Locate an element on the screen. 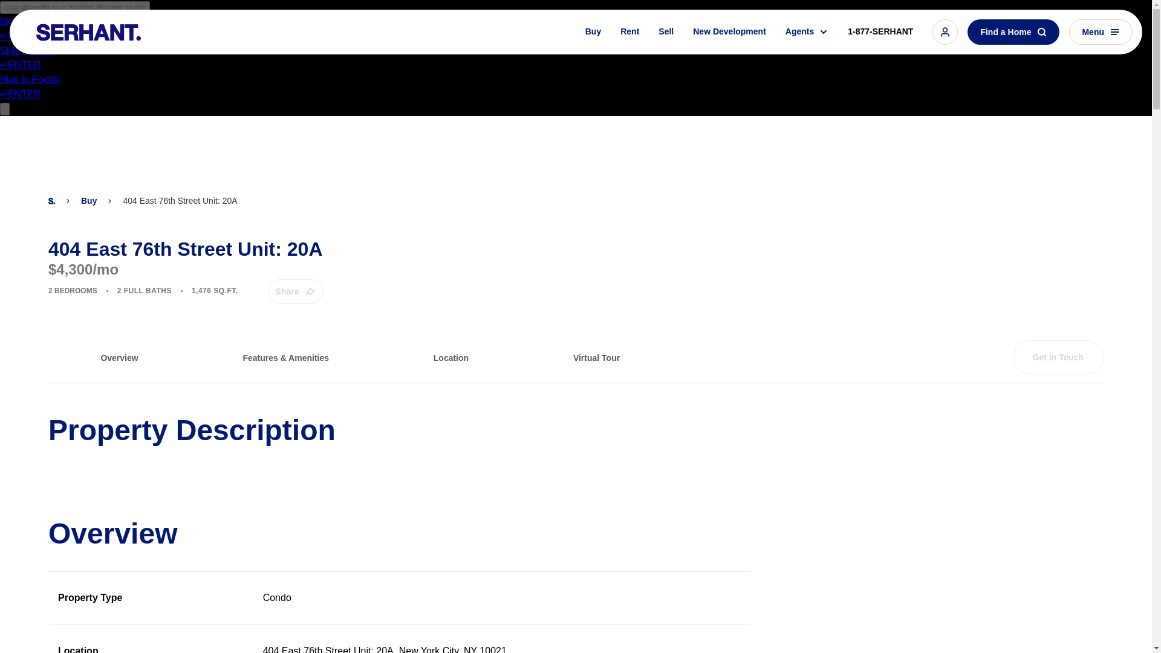 The height and width of the screenshot is (653, 1161). Menu is located at coordinates (1101, 33).